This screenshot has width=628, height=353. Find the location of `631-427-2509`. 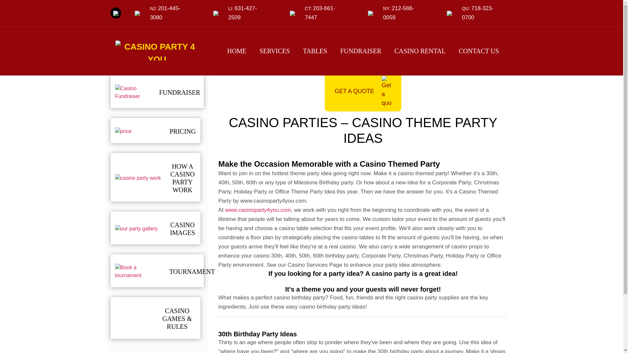

631-427-2509 is located at coordinates (243, 13).